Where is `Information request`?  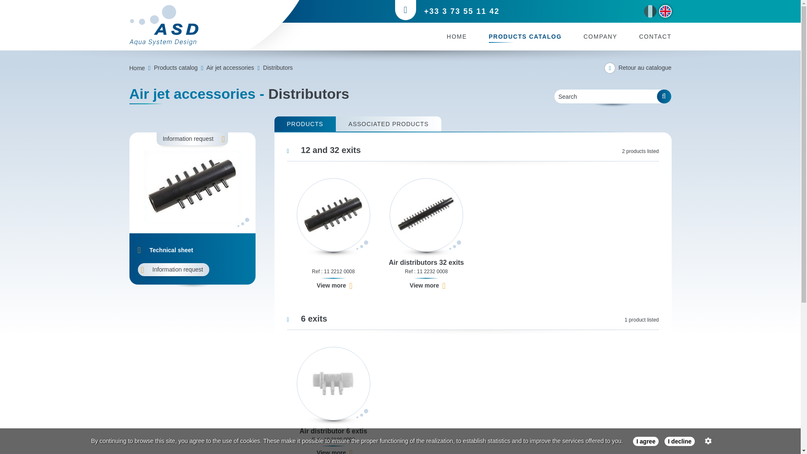 Information request is located at coordinates (174, 269).